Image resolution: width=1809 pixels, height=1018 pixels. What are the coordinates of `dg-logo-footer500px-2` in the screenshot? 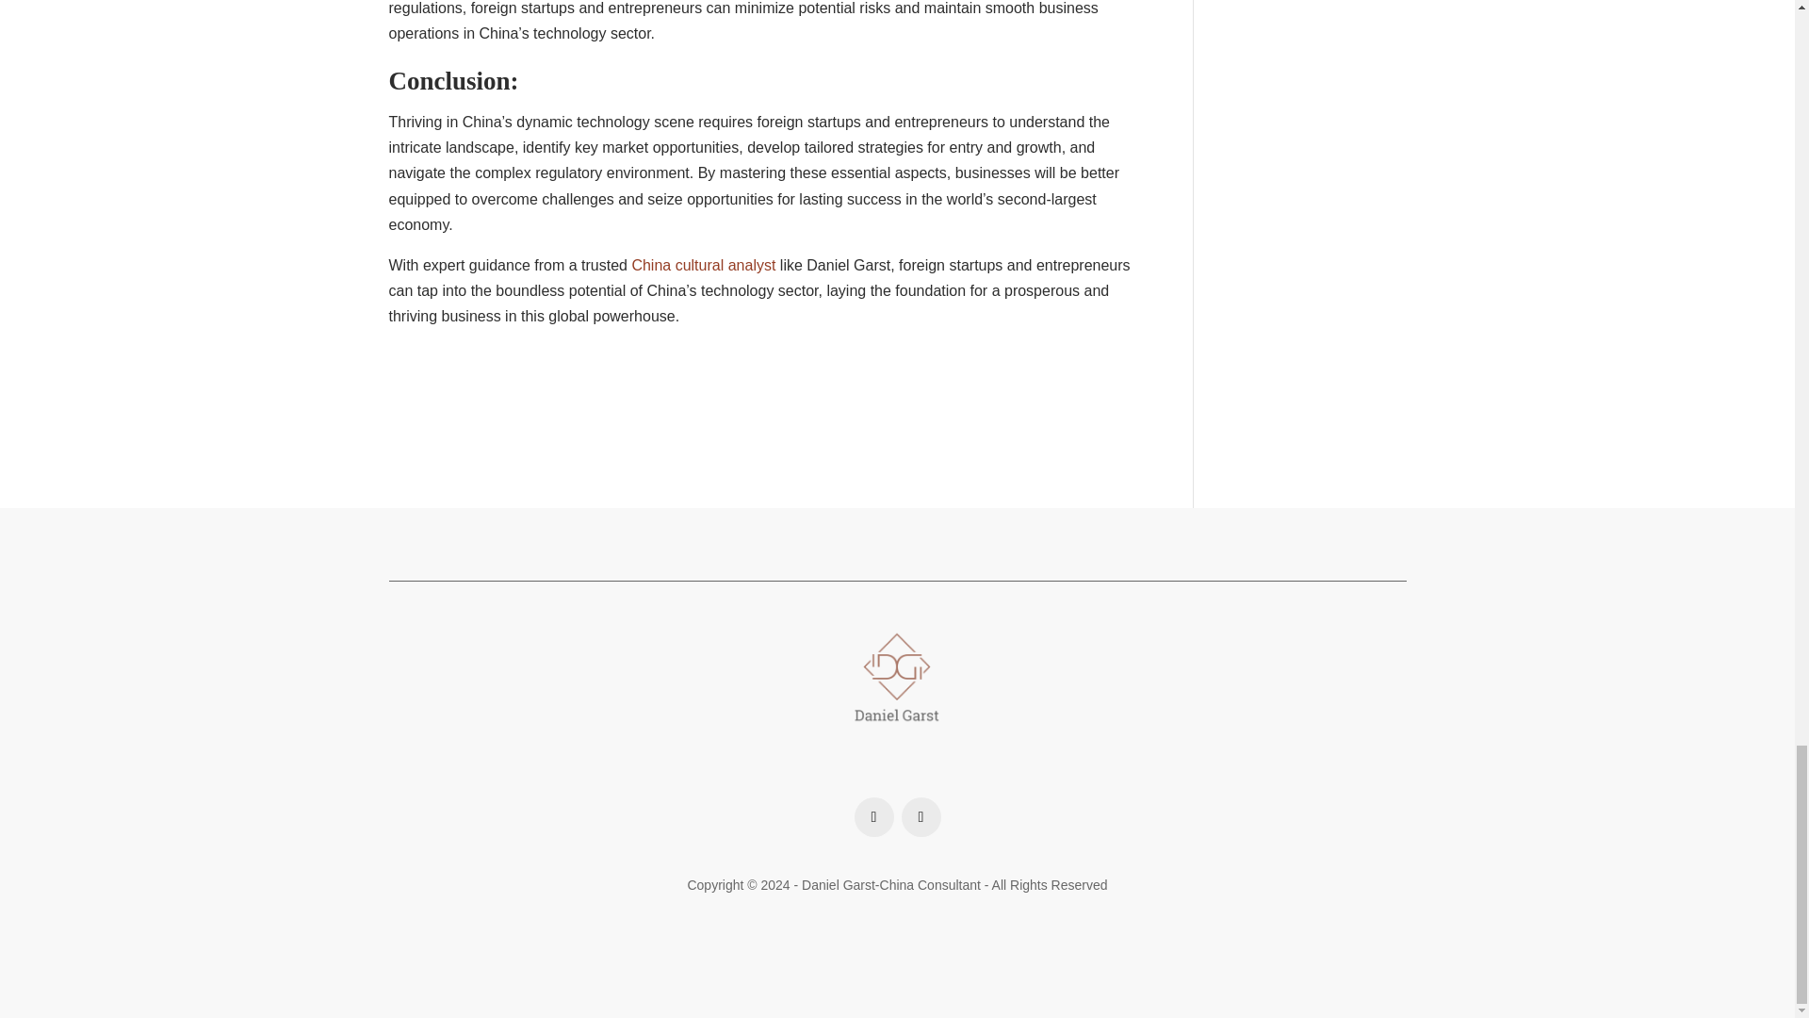 It's located at (897, 677).